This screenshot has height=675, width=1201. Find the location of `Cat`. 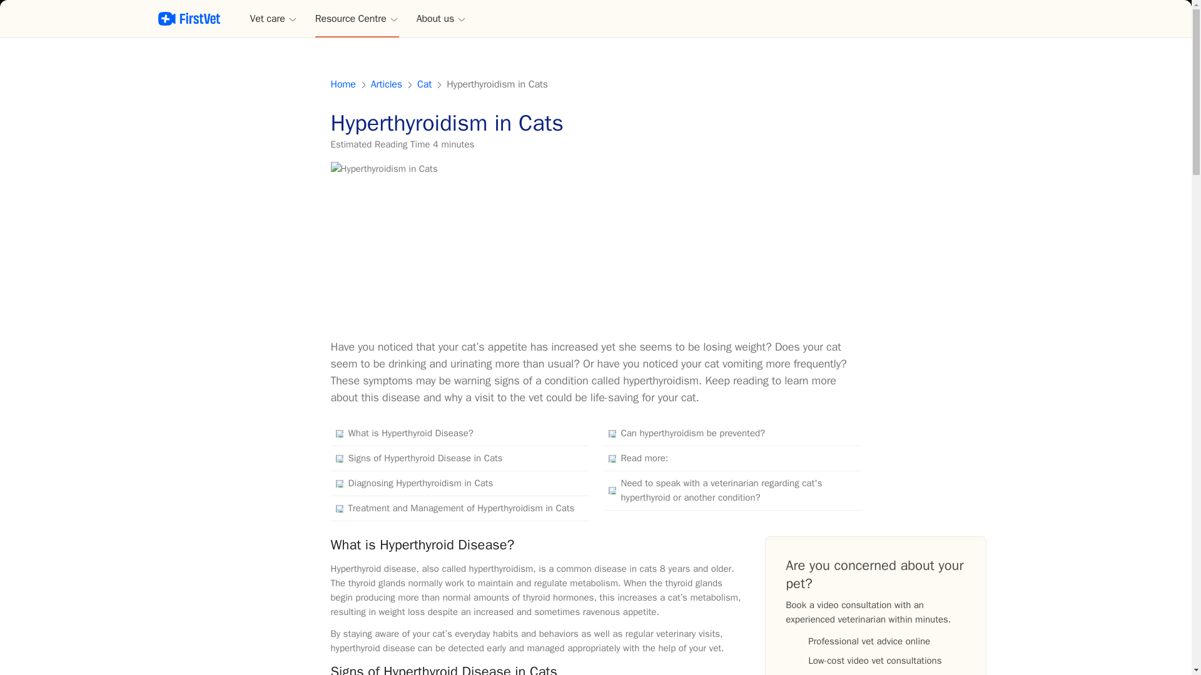

Cat is located at coordinates (424, 84).